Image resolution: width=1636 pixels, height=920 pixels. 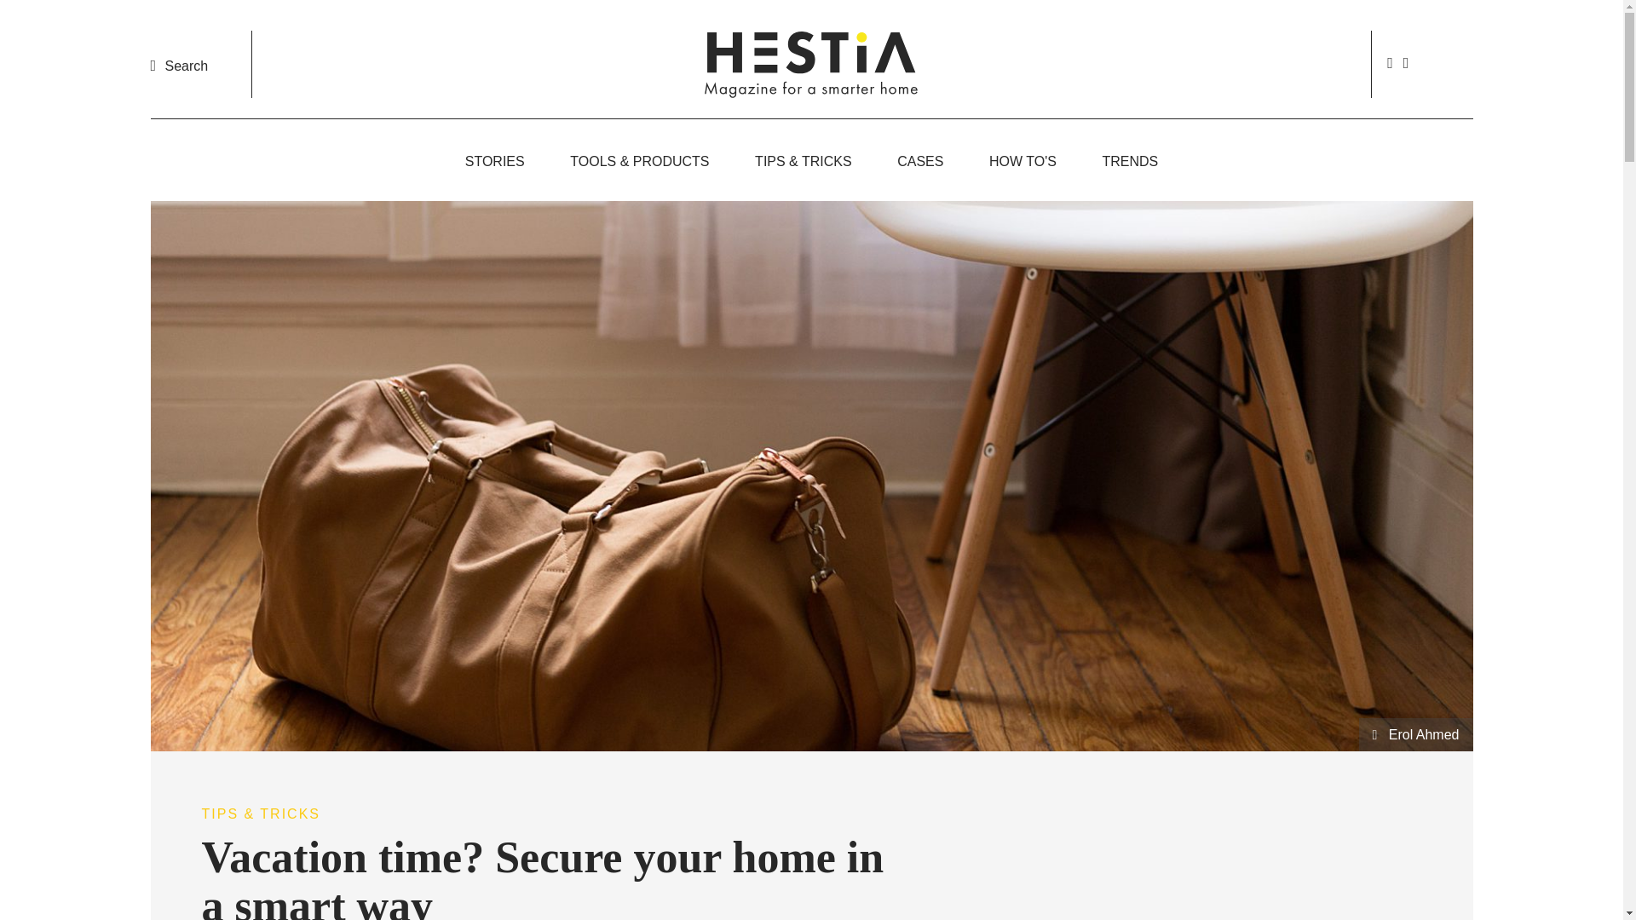 I want to click on Search, so click(x=179, y=66).